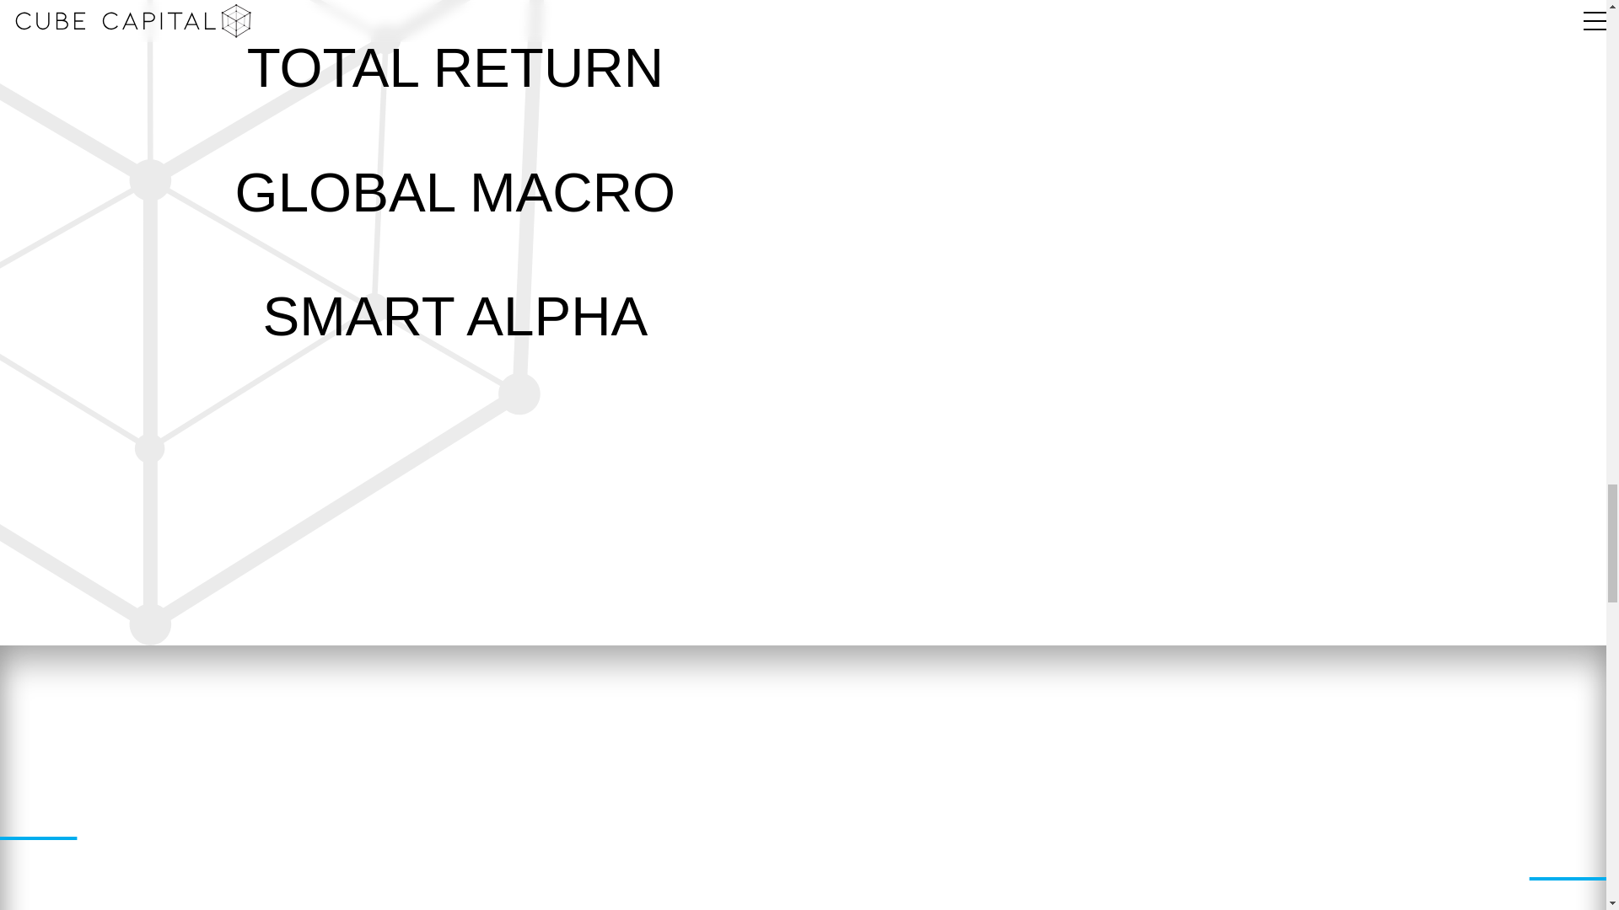 The image size is (1619, 910). I want to click on SMART ALPHA, so click(455, 316).